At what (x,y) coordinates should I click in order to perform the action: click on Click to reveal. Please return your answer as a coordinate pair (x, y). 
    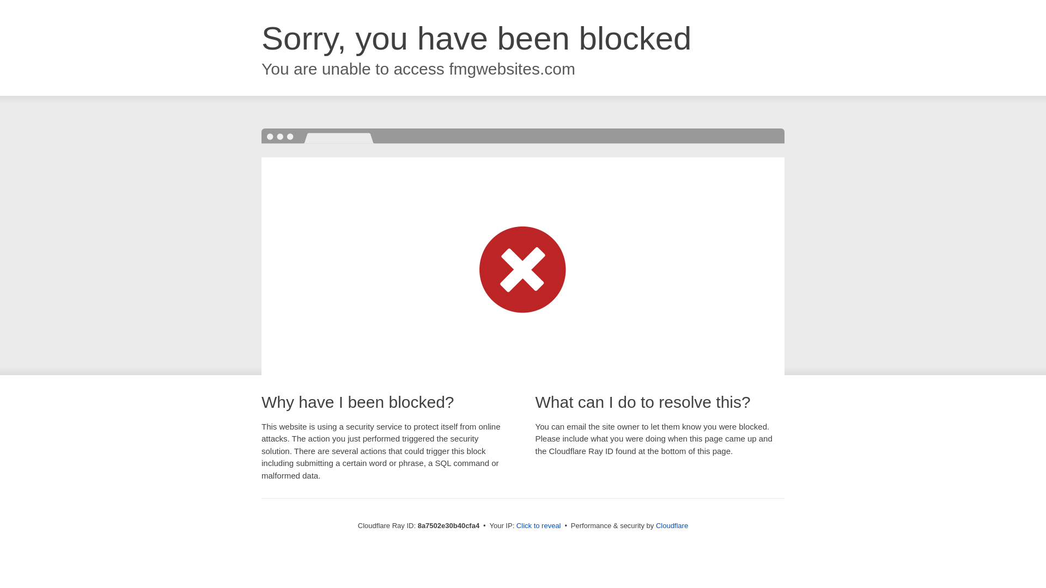
    Looking at the image, I should click on (538, 526).